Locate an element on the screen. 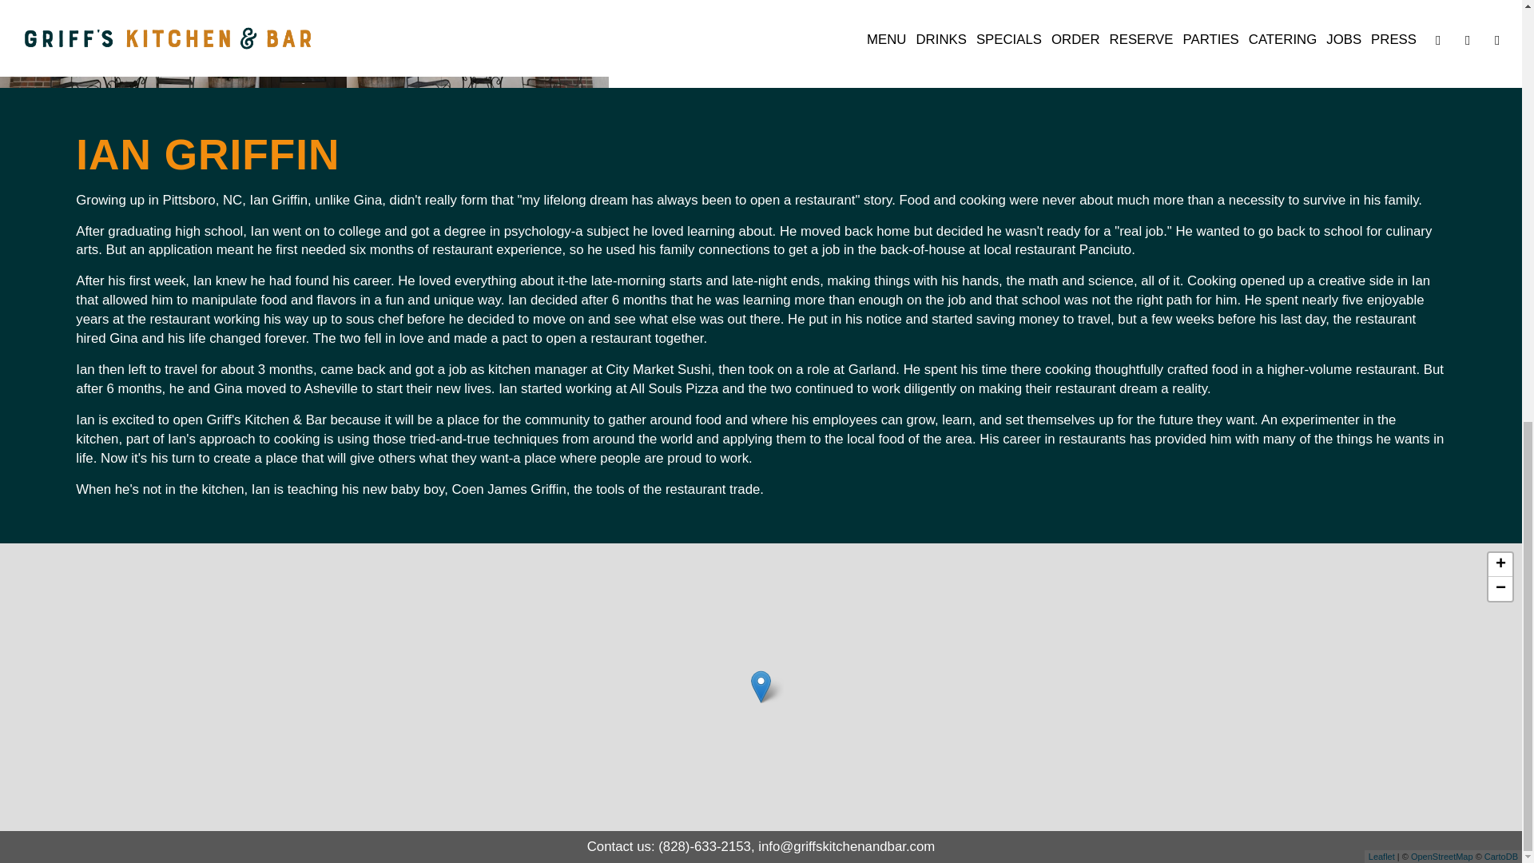  Leaflet is located at coordinates (1381, 856).